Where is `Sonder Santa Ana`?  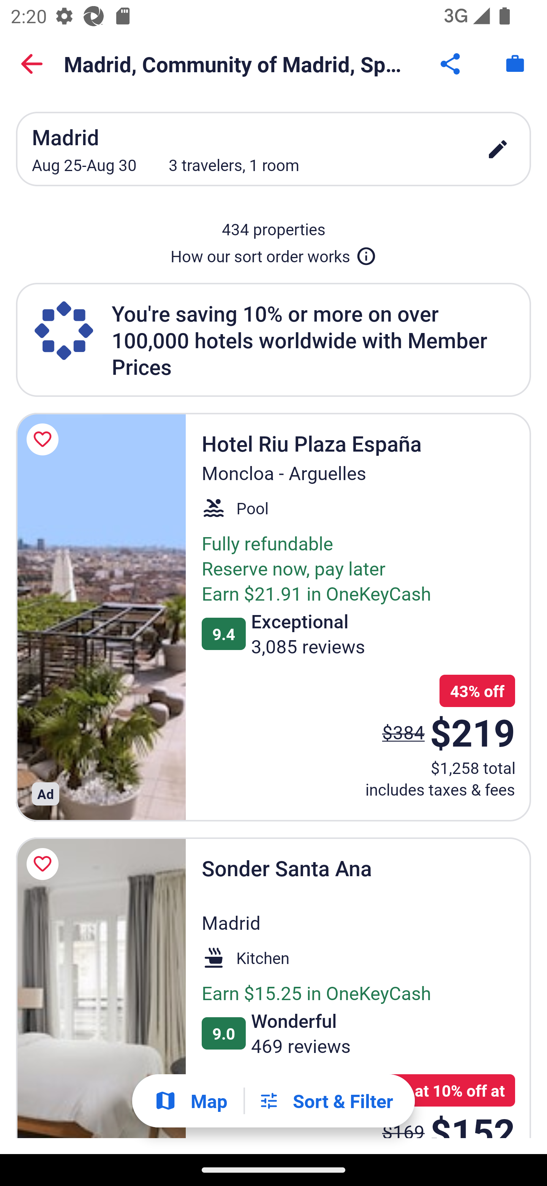
Sonder Santa Ana is located at coordinates (101, 988).